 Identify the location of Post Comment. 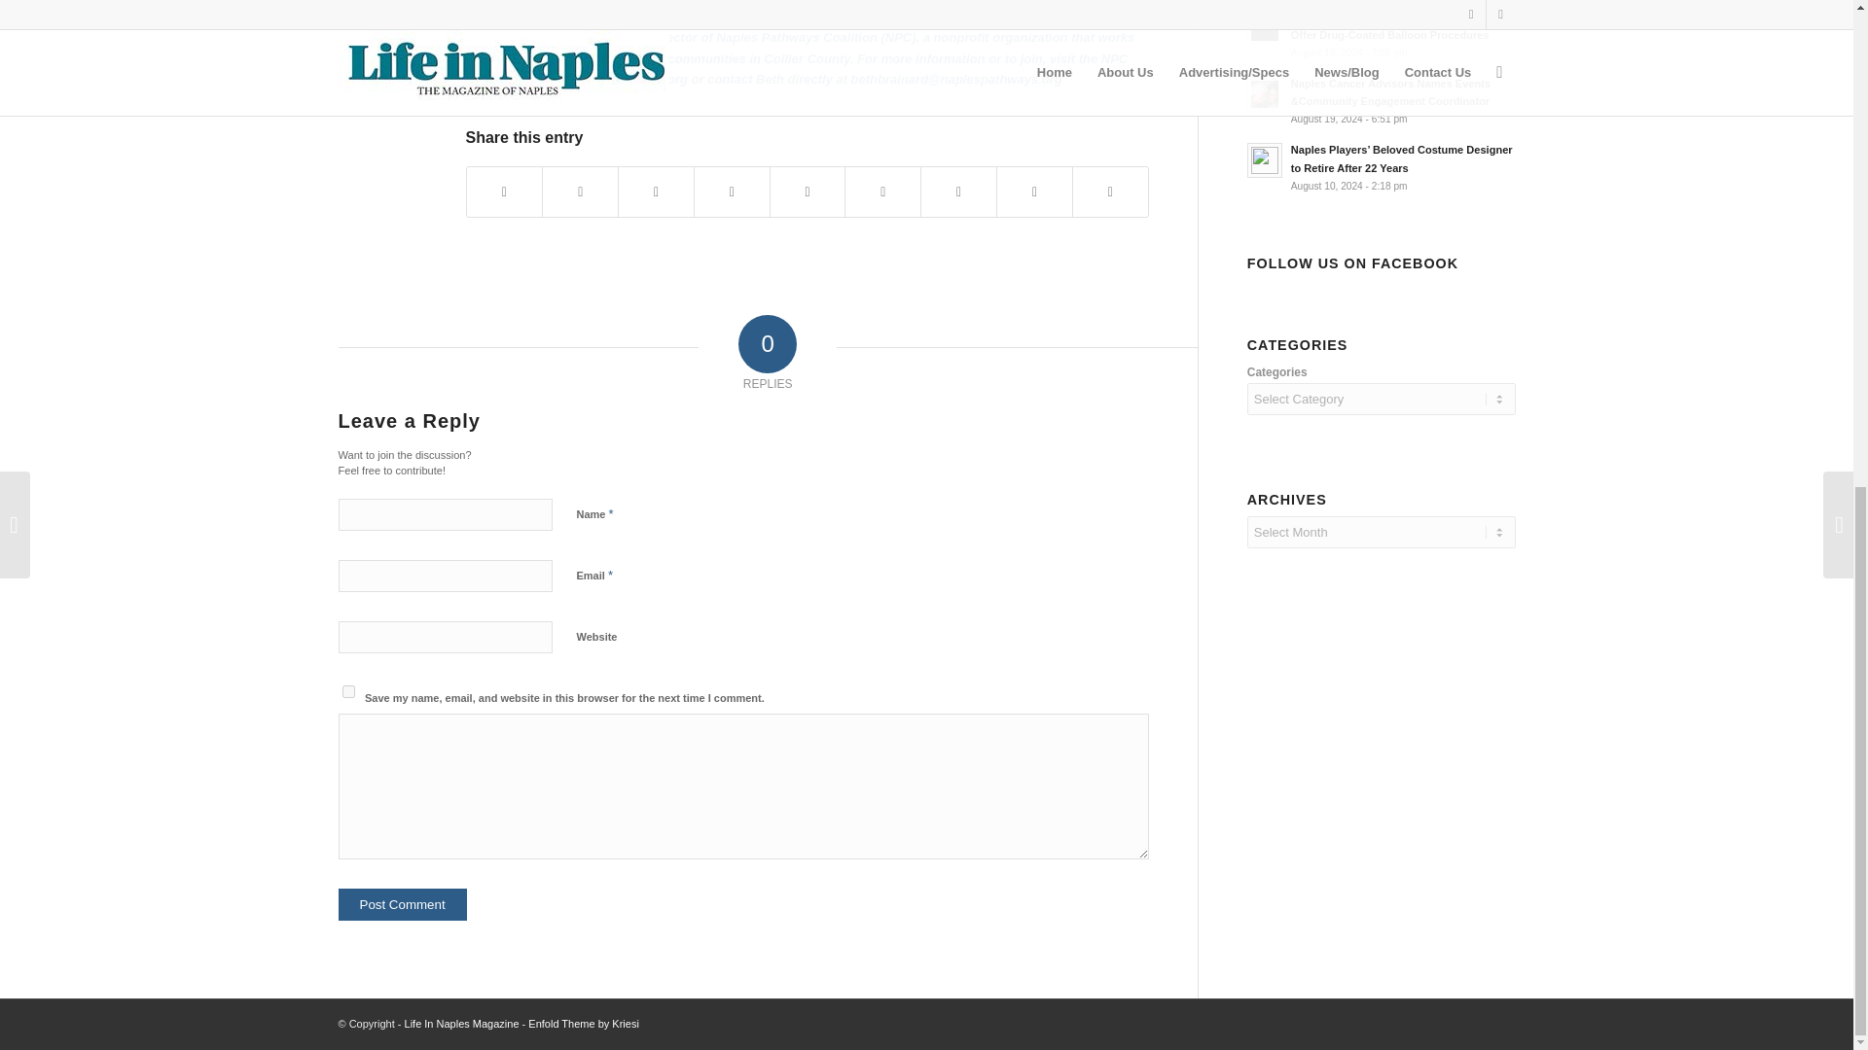
(403, 904).